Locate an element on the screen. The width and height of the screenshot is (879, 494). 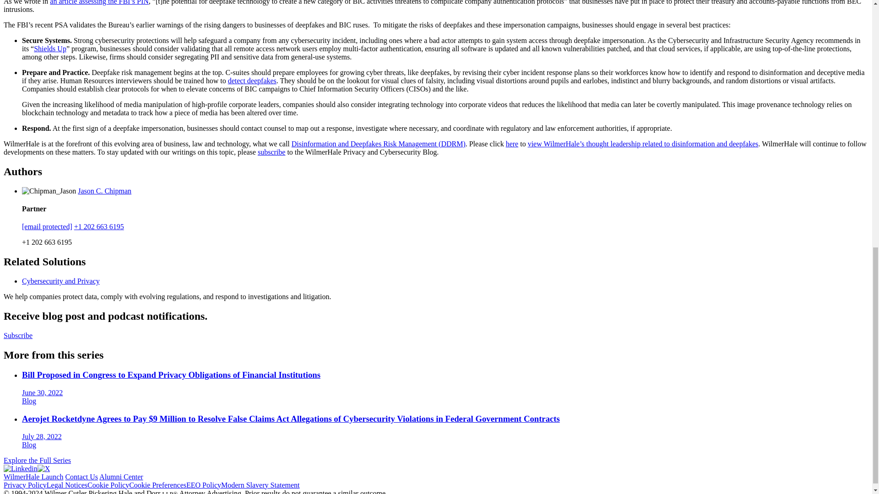
detect deepfakes is located at coordinates (252, 81).